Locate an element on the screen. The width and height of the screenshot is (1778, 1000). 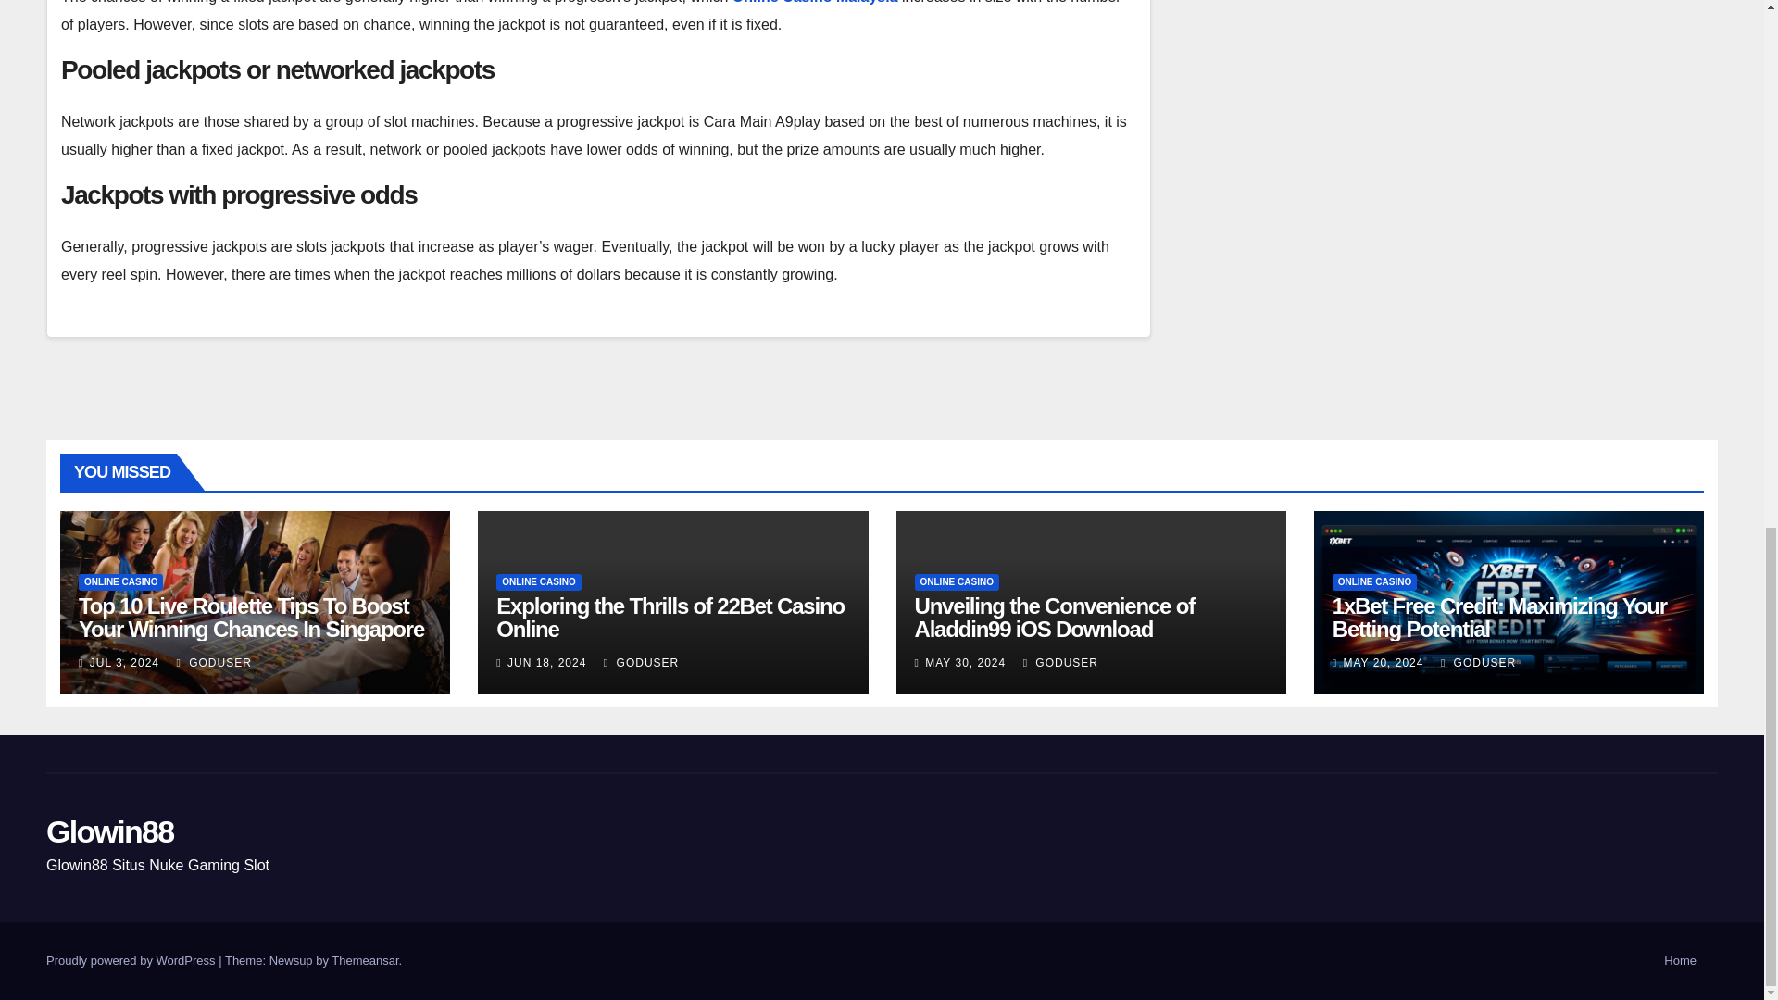
Permalink to: Exploring the Thrills of 22Bet Casino Online is located at coordinates (670, 618).